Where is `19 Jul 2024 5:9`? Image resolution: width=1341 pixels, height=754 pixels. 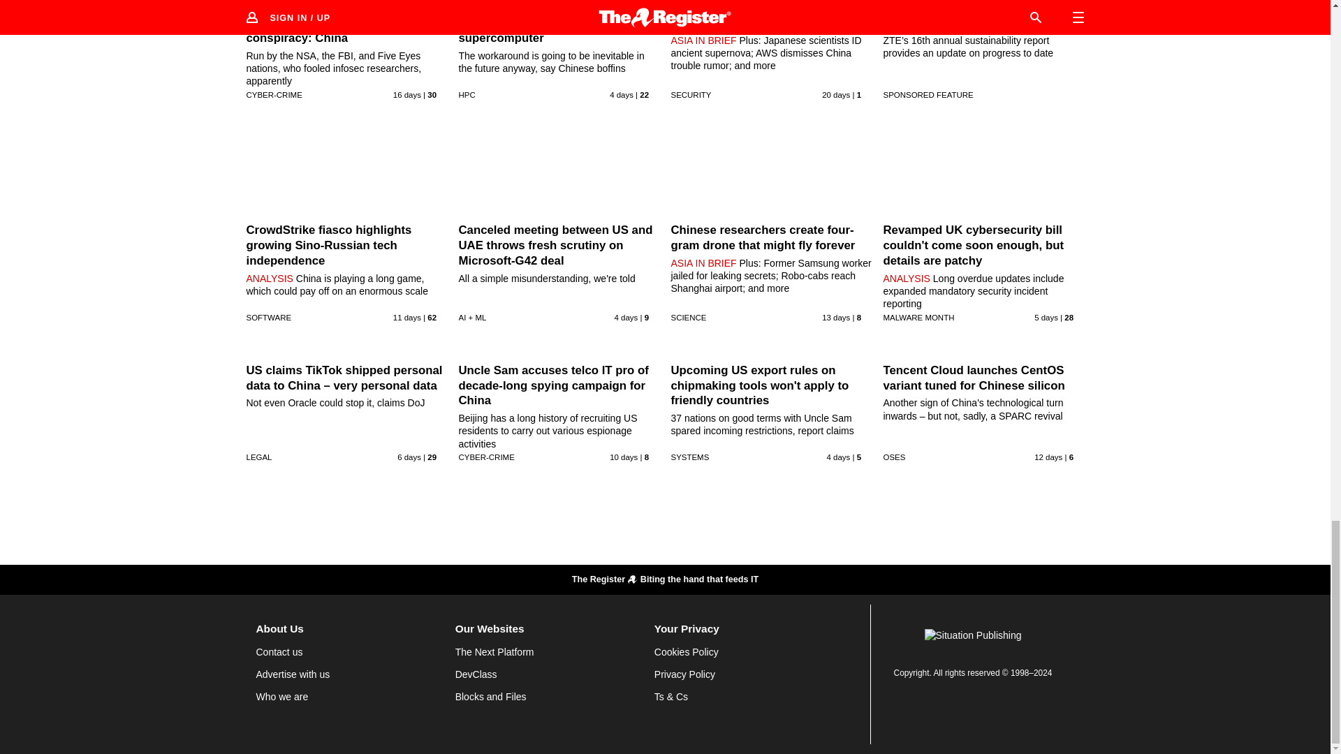 19 Jul 2024 5:9 is located at coordinates (406, 94).